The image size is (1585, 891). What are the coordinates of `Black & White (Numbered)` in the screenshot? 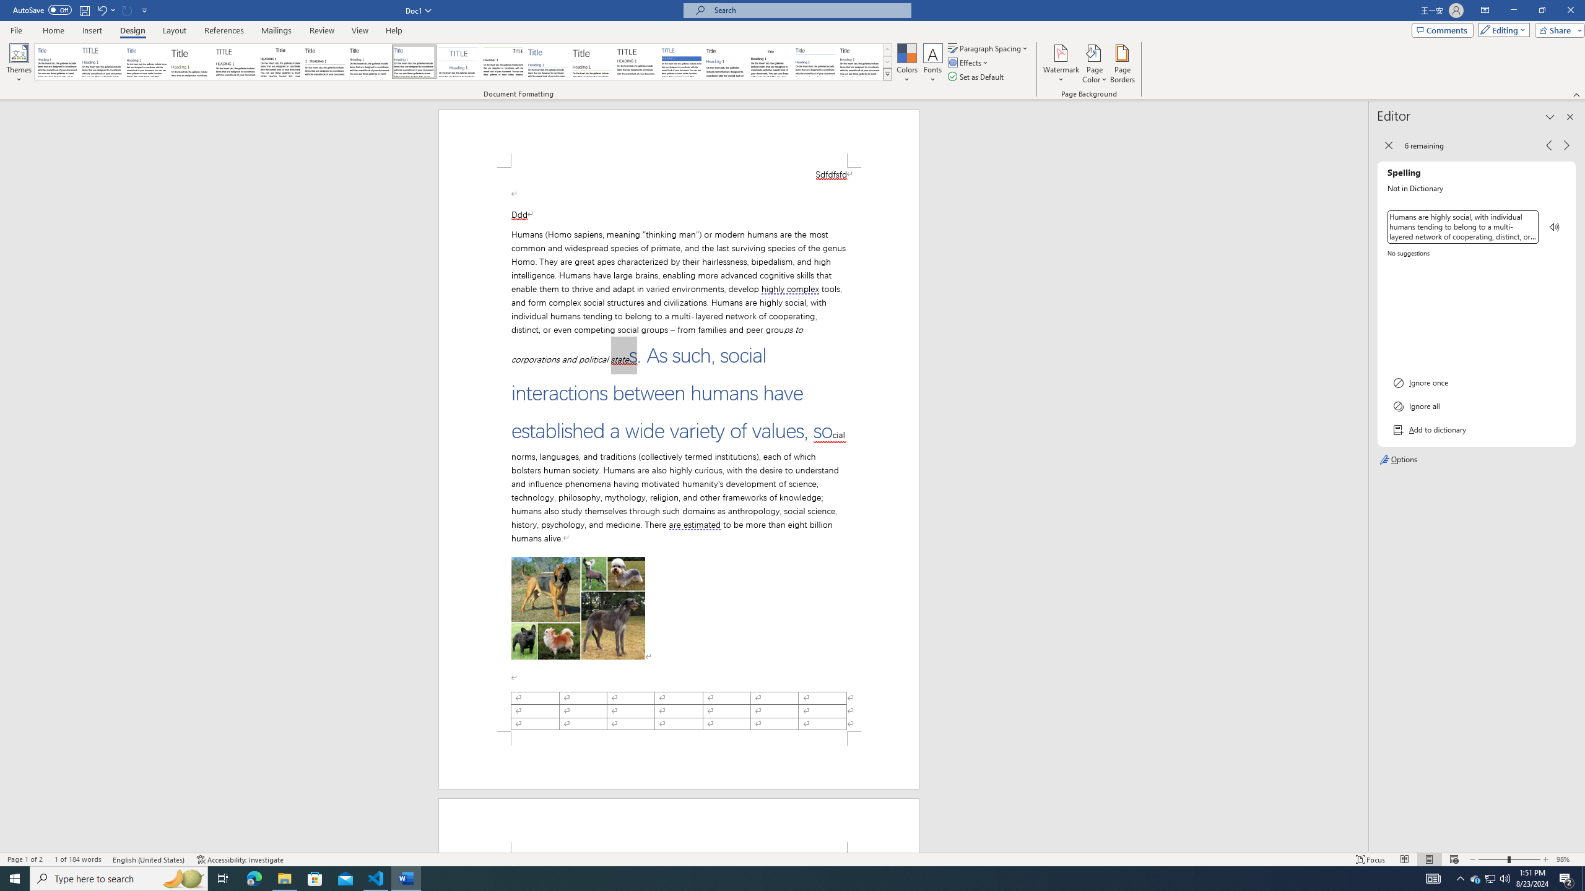 It's located at (324, 62).